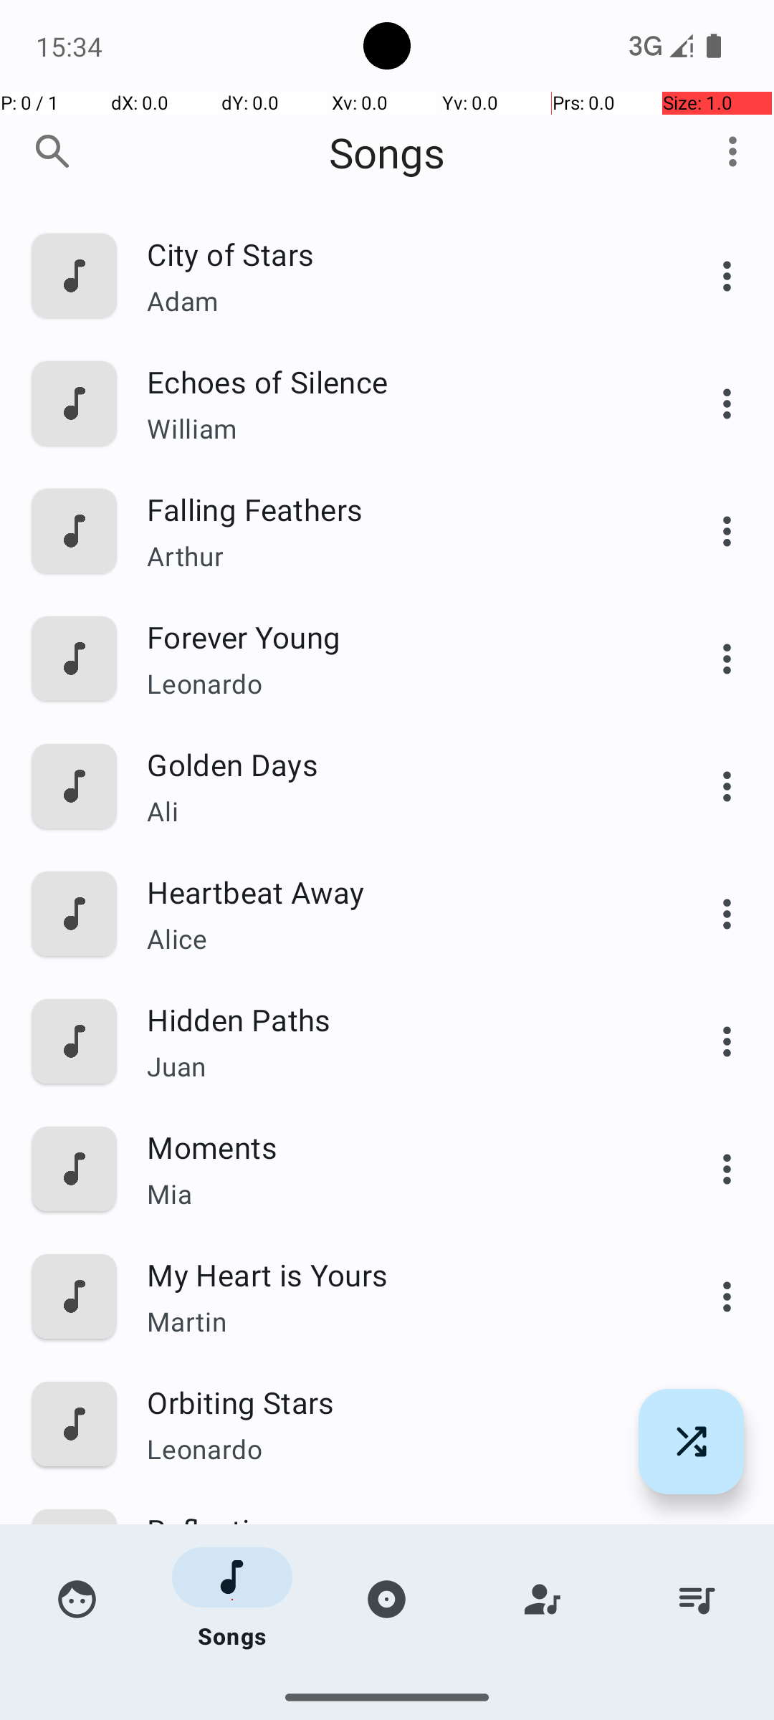 The height and width of the screenshot is (1720, 774). Describe the element at coordinates (399, 1147) in the screenshot. I see `Moments` at that location.